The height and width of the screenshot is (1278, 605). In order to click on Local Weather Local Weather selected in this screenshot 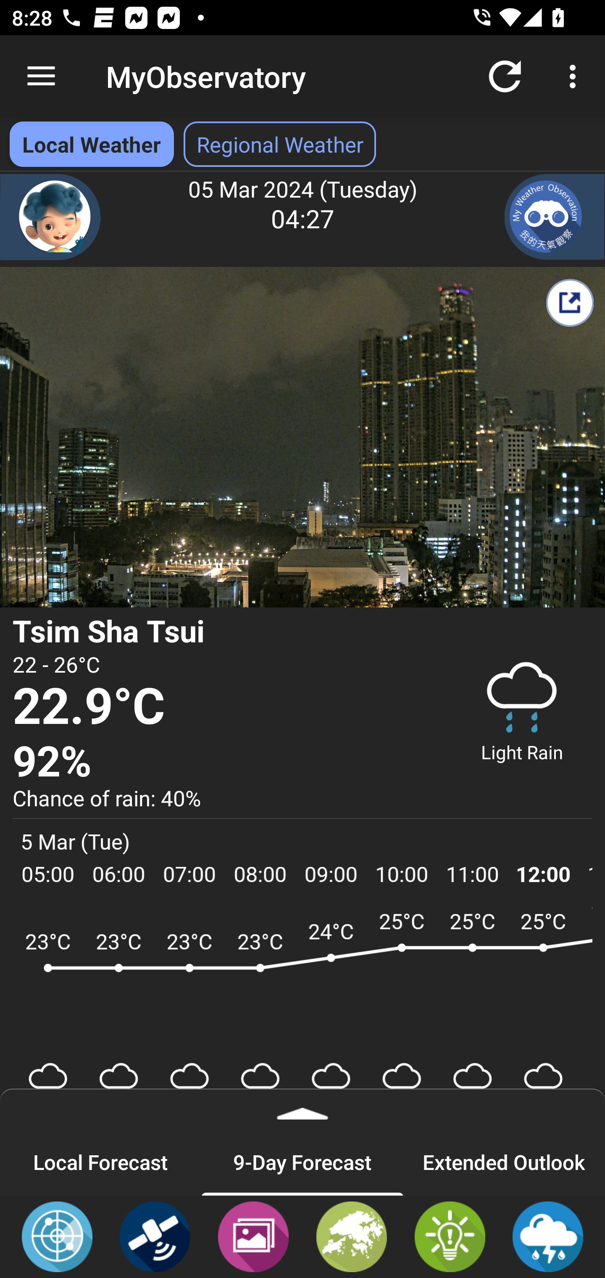, I will do `click(92, 144)`.